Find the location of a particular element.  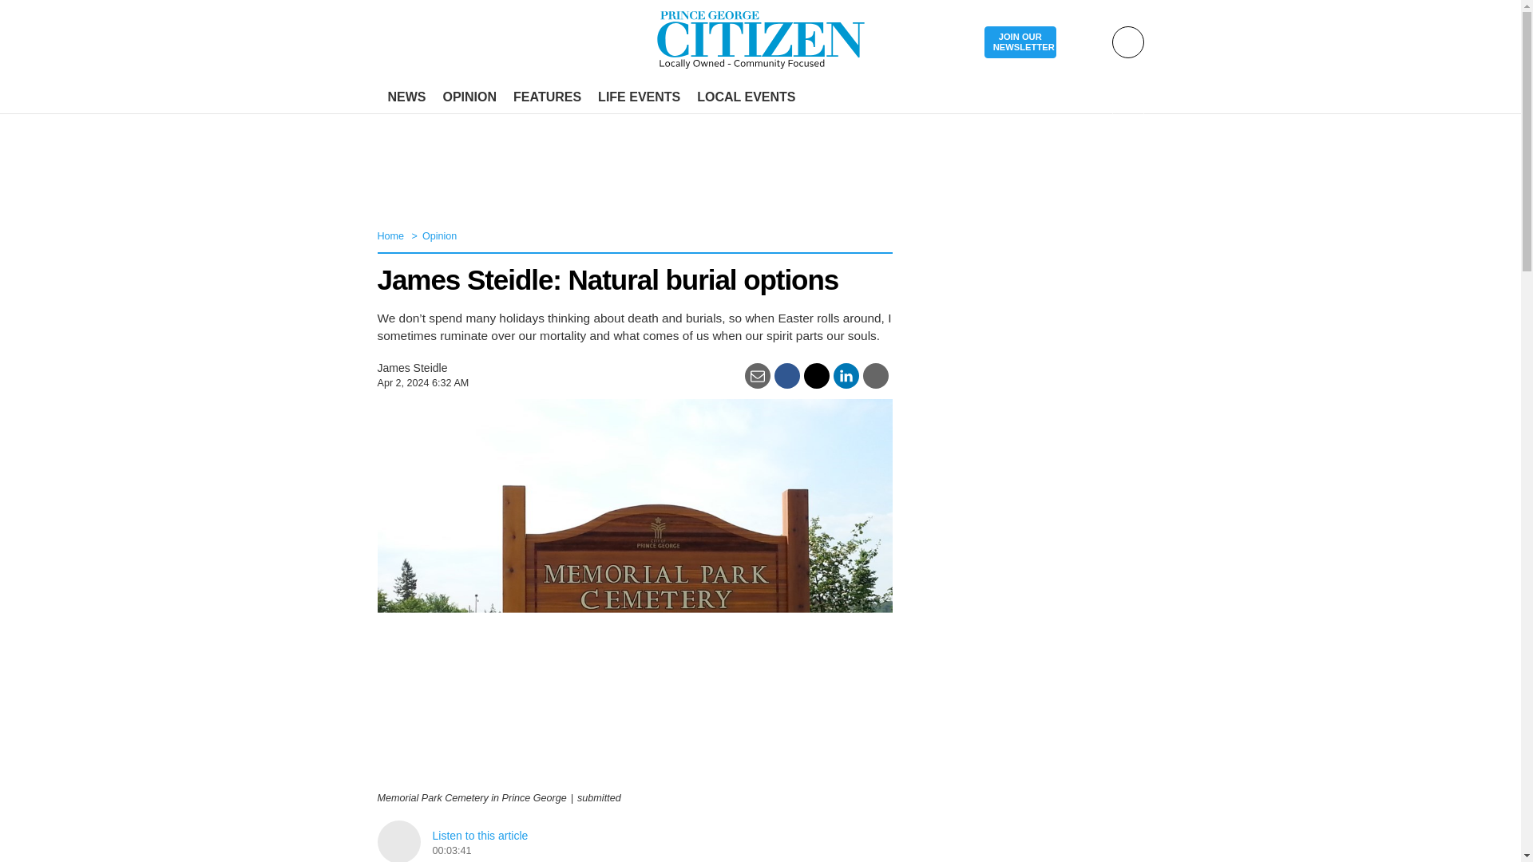

JOIN OUR NEWSLETTER is located at coordinates (1020, 43).